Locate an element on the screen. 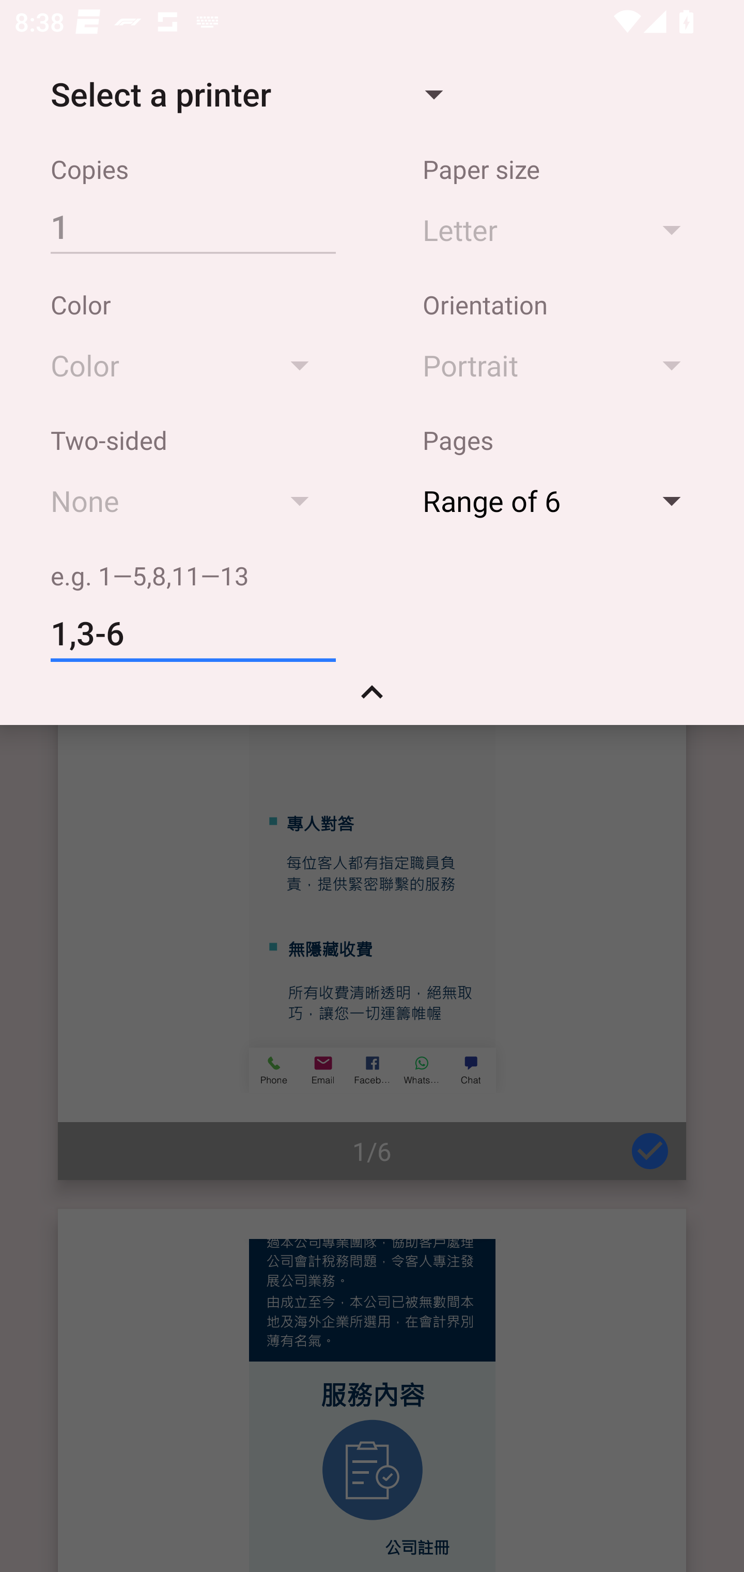 The width and height of the screenshot is (744, 1572). Select a printer is located at coordinates (246, 94).